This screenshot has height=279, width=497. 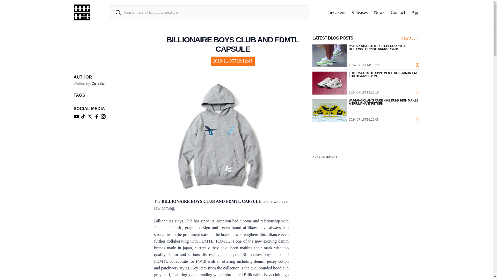 I want to click on News, so click(x=379, y=12).